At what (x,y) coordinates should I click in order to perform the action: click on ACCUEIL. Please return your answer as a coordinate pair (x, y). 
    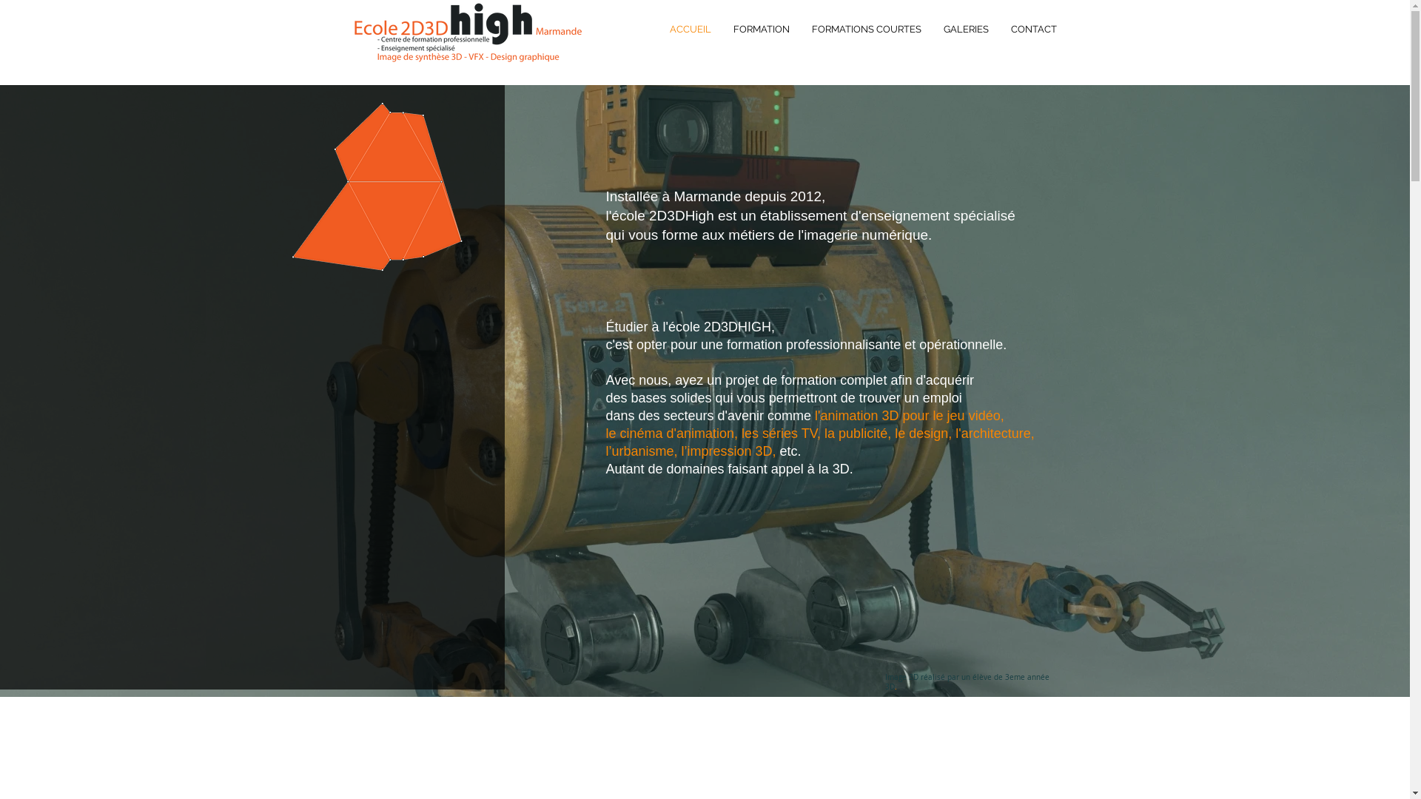
    Looking at the image, I should click on (691, 30).